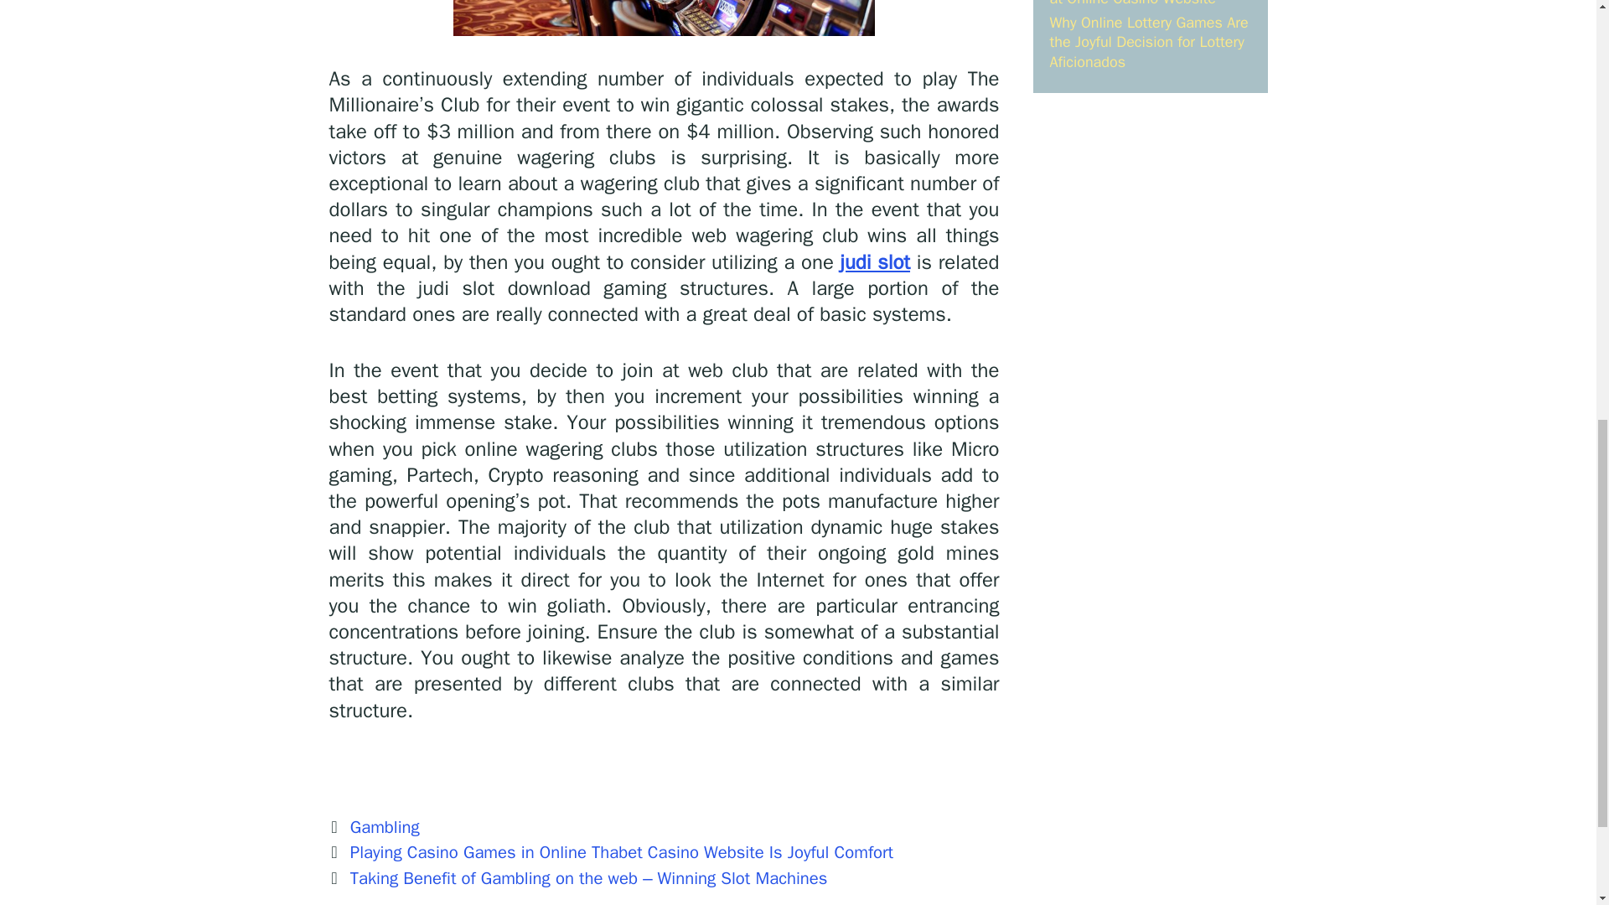  What do you see at coordinates (875, 262) in the screenshot?
I see `judi slot` at bounding box center [875, 262].